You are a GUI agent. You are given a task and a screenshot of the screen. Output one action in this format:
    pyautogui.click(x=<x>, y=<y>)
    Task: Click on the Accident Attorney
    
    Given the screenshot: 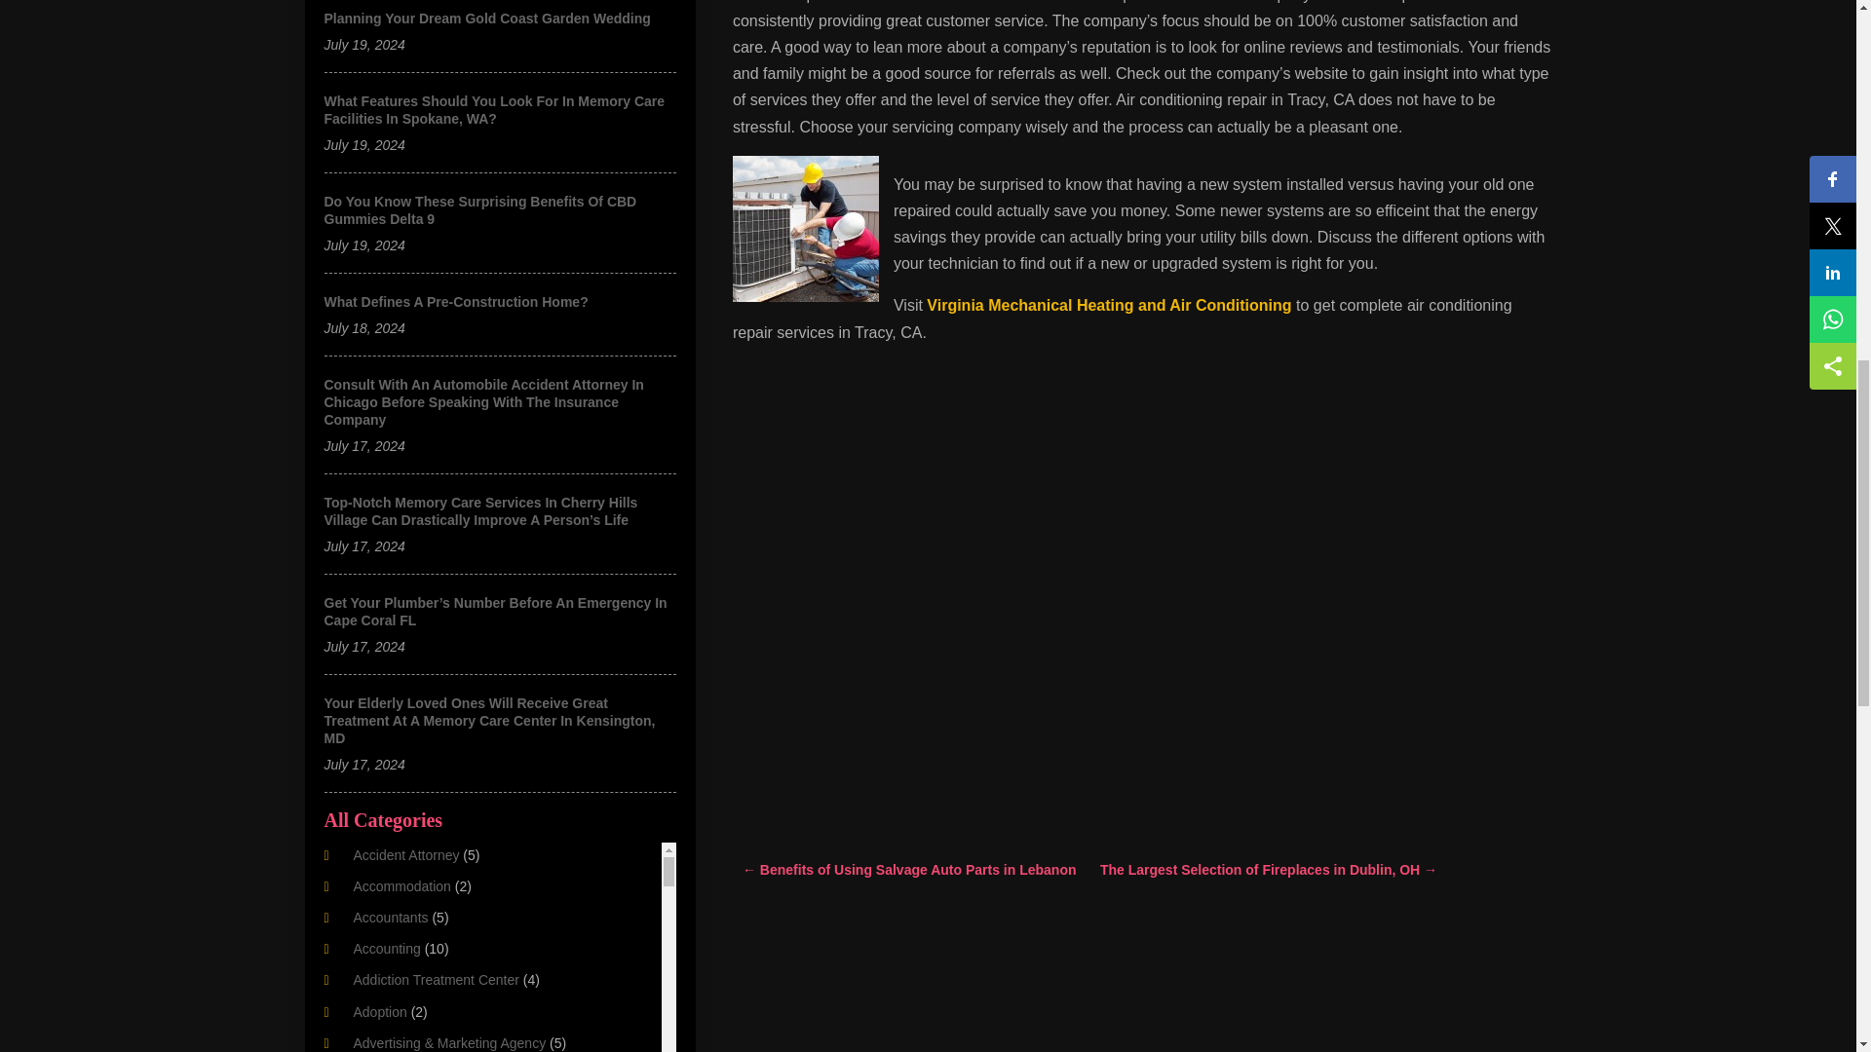 What is the action you would take?
    pyautogui.click(x=405, y=855)
    